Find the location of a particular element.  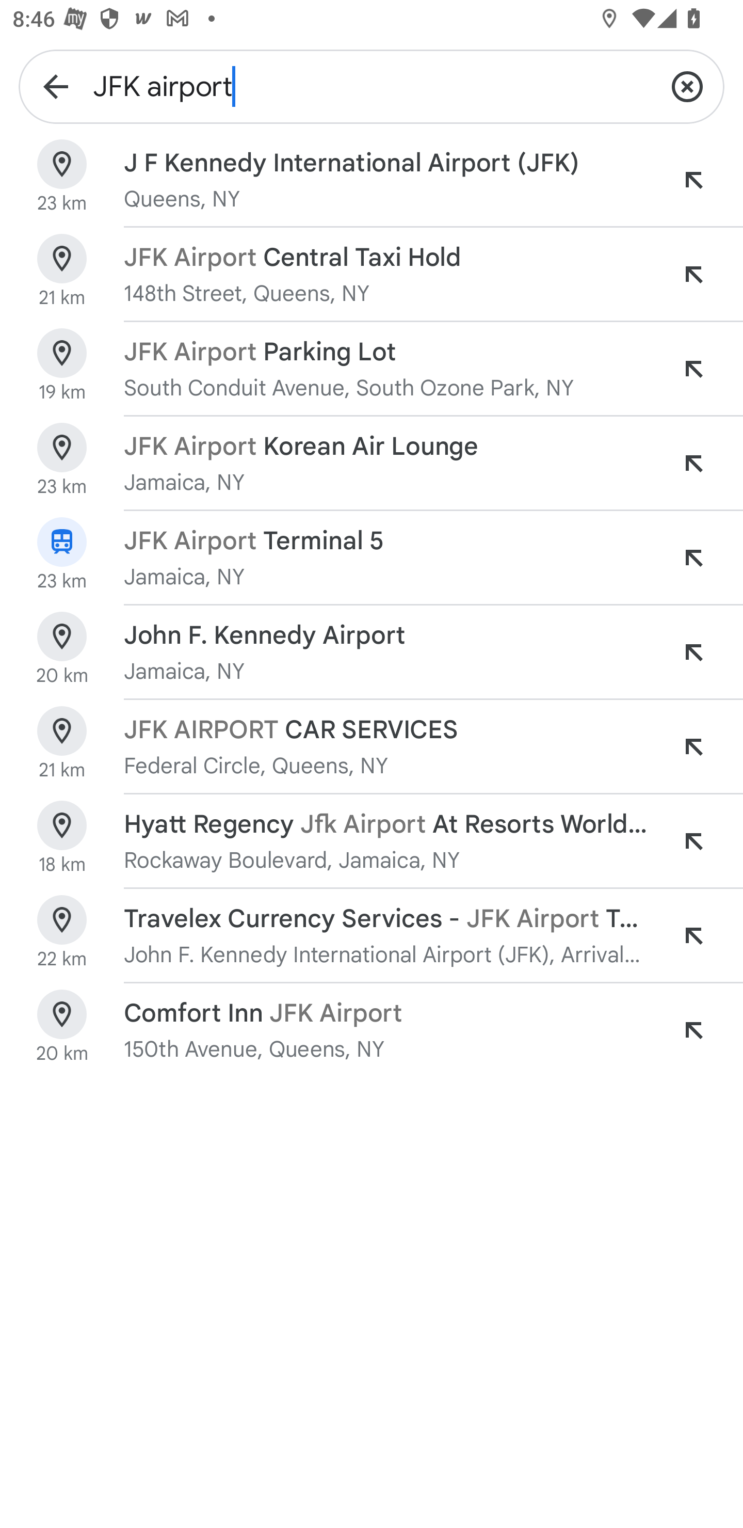

Navigate up is located at coordinates (56, 86).